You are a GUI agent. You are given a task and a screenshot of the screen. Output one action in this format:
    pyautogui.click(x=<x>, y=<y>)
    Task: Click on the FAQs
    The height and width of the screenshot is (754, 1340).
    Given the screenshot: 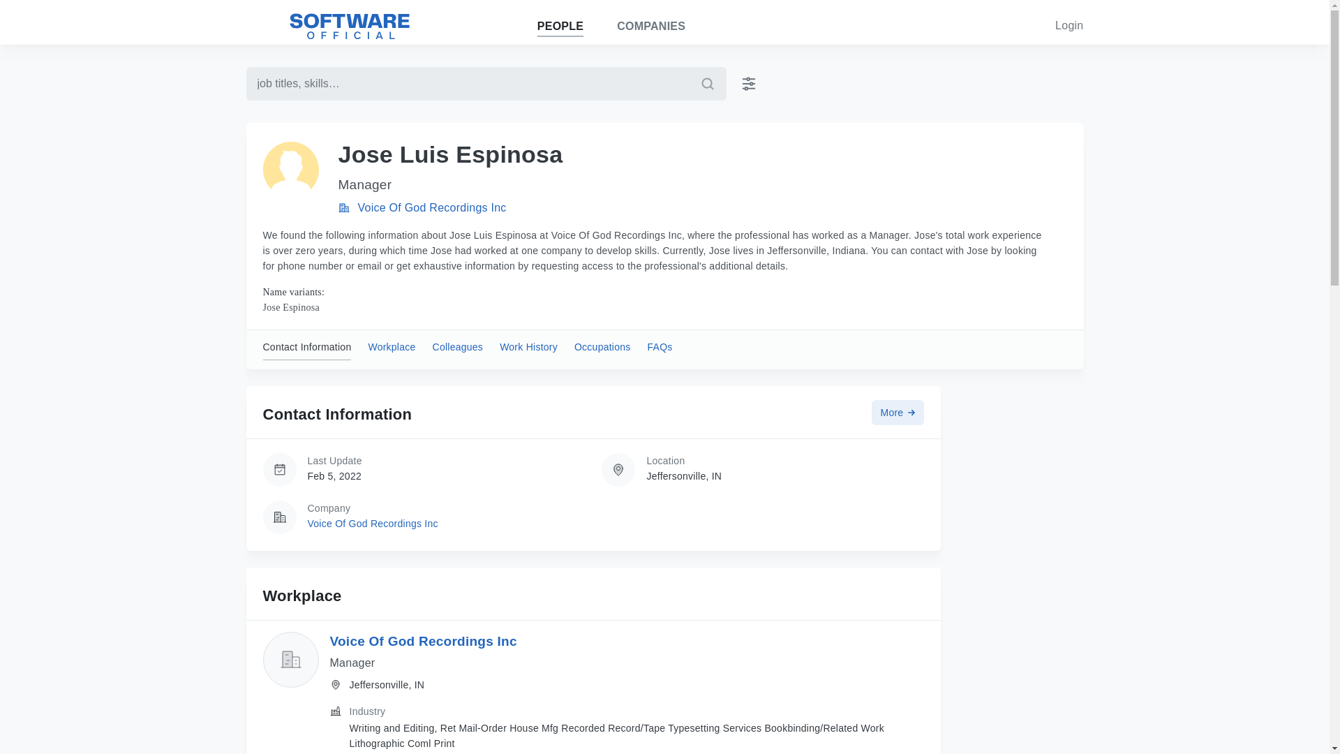 What is the action you would take?
    pyautogui.click(x=660, y=350)
    